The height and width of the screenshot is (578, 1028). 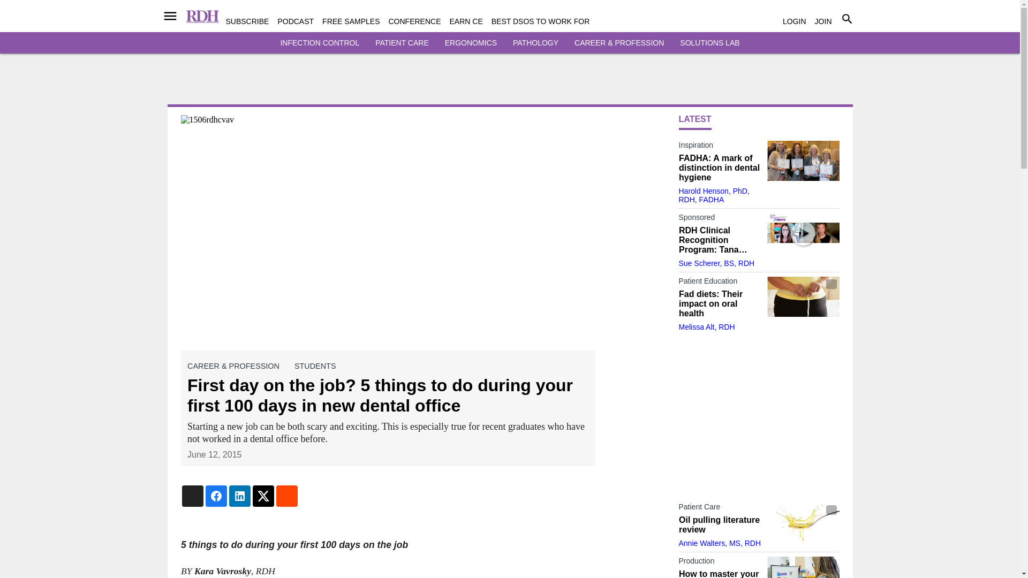 What do you see at coordinates (471, 43) in the screenshot?
I see `ERGONOMICS` at bounding box center [471, 43].